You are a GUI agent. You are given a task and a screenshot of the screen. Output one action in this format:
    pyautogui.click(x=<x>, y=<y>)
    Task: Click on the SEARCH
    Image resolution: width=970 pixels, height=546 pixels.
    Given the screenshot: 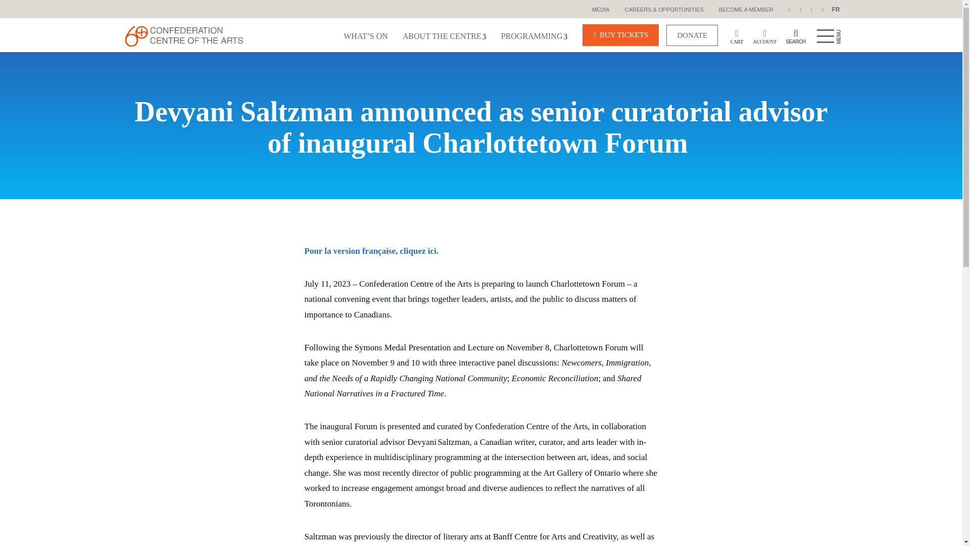 What is the action you would take?
    pyautogui.click(x=793, y=35)
    